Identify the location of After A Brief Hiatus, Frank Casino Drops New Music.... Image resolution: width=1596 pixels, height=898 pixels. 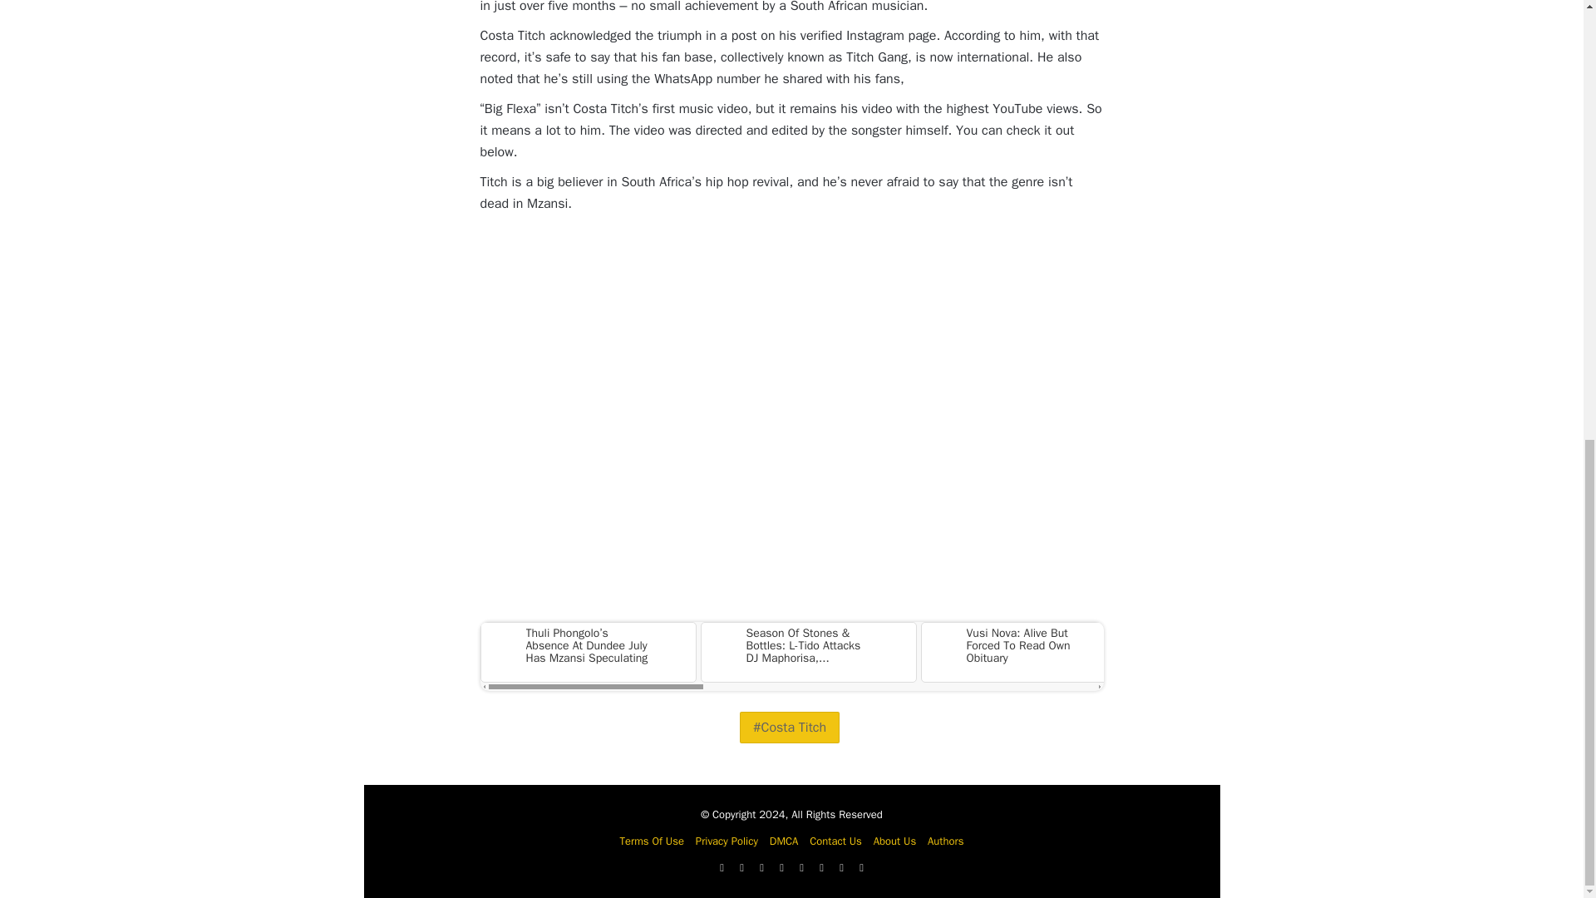
(1246, 645).